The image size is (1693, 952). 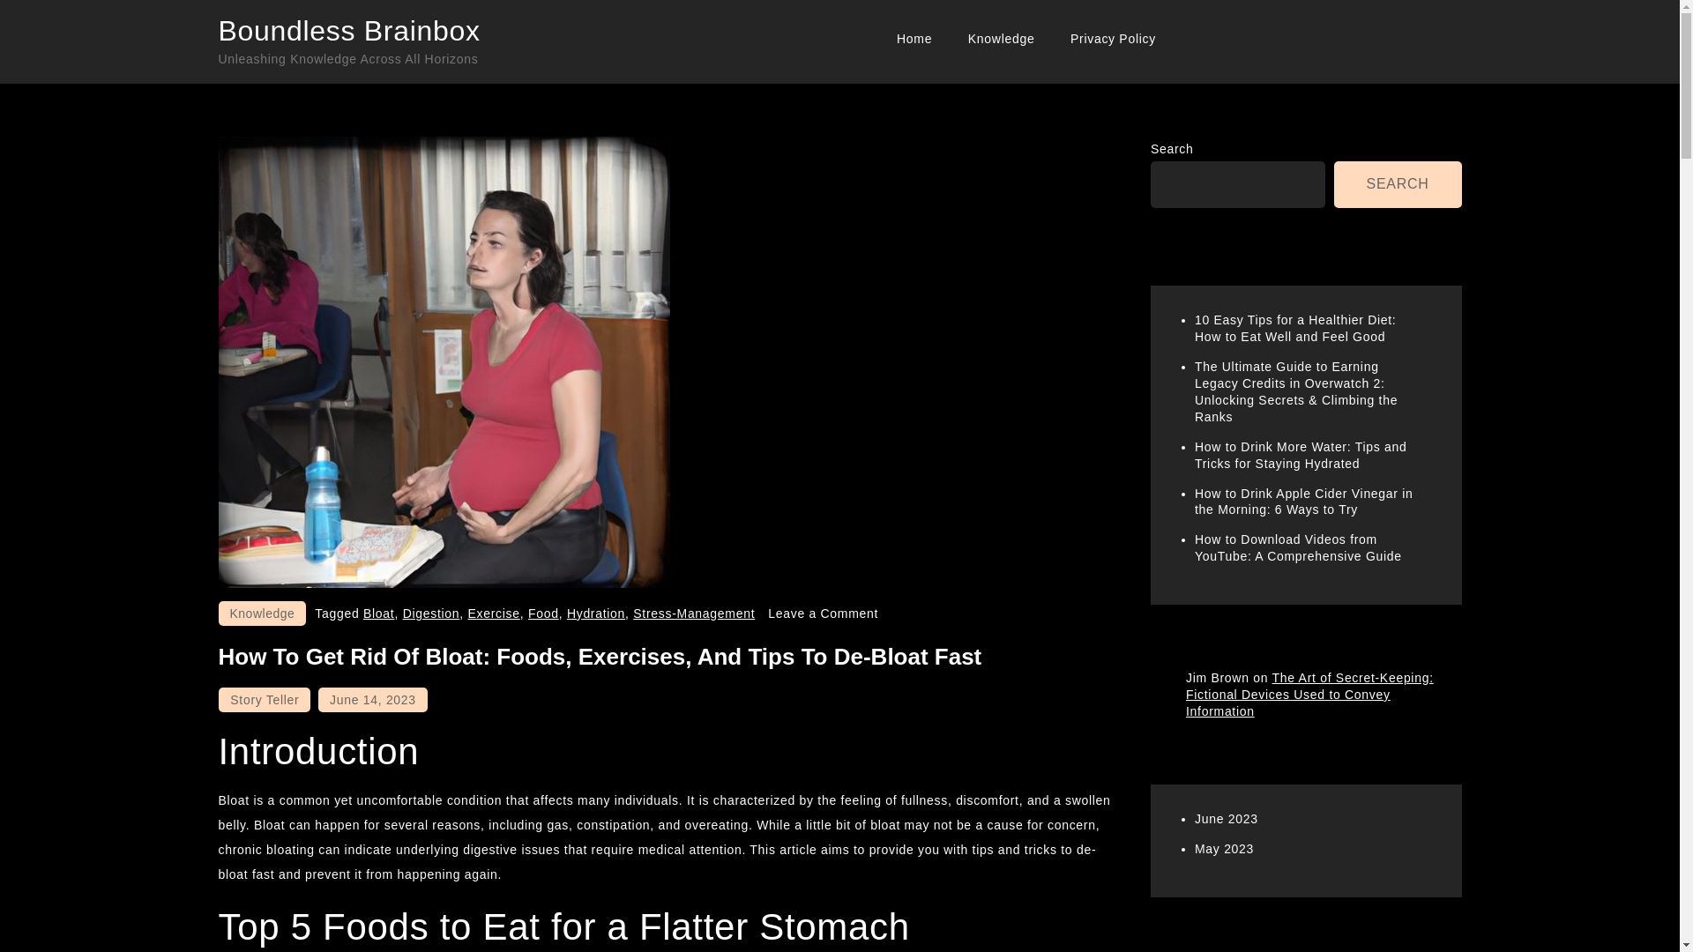 What do you see at coordinates (431, 614) in the screenshot?
I see `Digestion` at bounding box center [431, 614].